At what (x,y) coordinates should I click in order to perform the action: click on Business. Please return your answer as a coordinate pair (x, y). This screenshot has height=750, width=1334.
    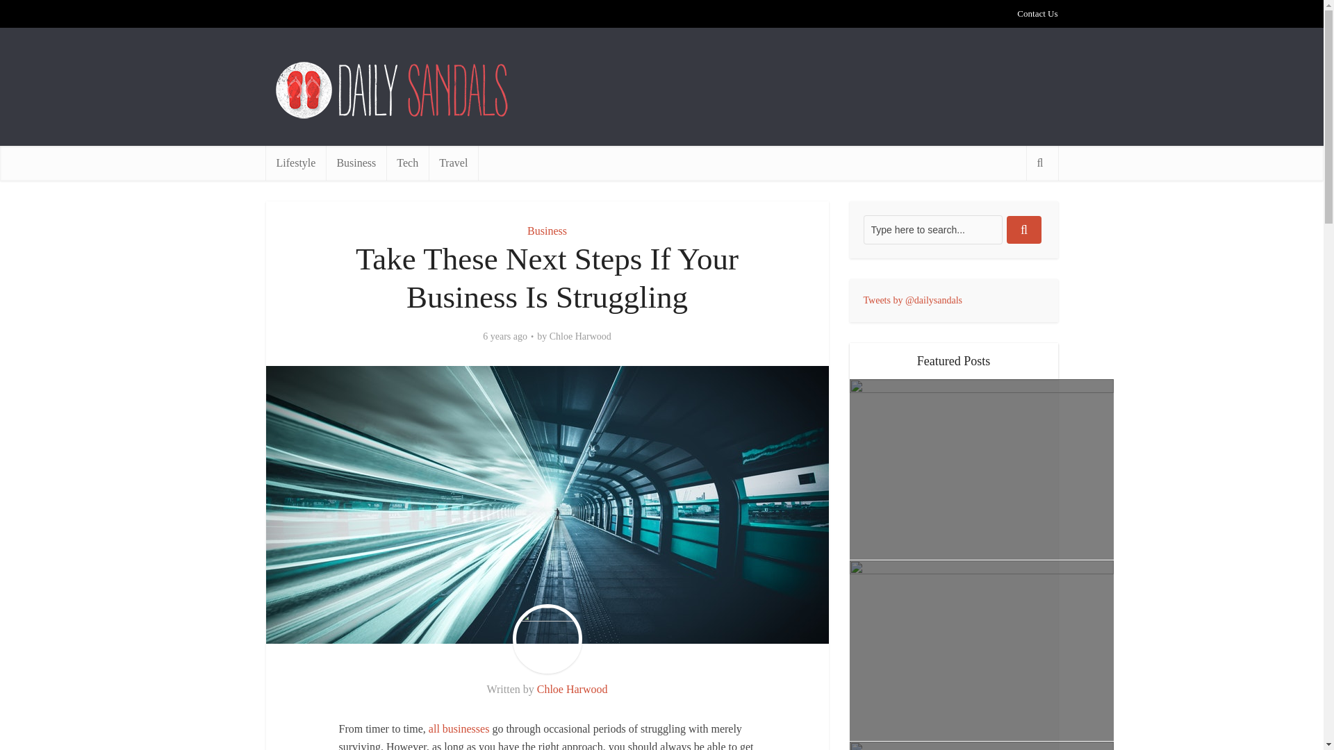
    Looking at the image, I should click on (356, 162).